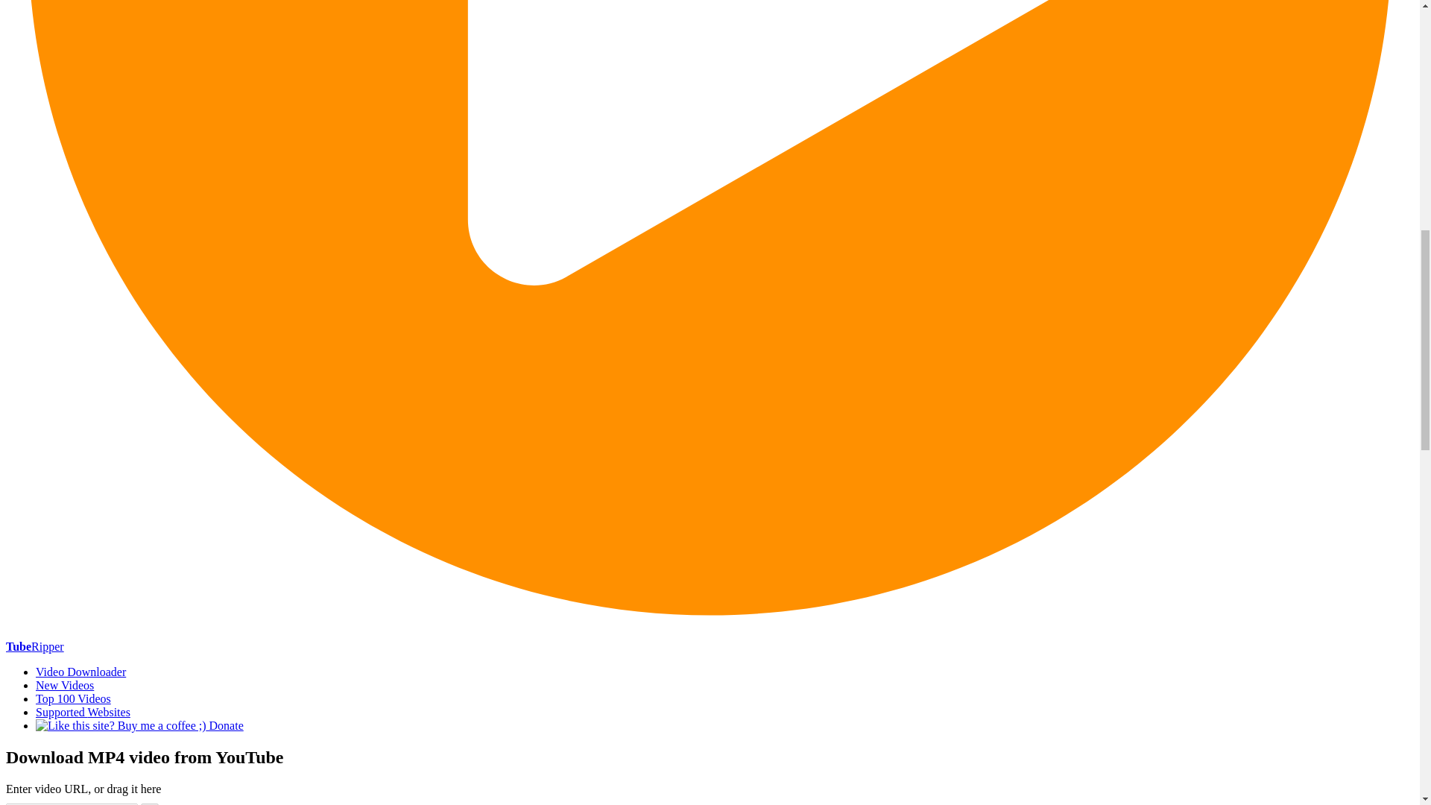 Image resolution: width=1431 pixels, height=805 pixels. What do you see at coordinates (83, 713) in the screenshot?
I see `Supported Websites` at bounding box center [83, 713].